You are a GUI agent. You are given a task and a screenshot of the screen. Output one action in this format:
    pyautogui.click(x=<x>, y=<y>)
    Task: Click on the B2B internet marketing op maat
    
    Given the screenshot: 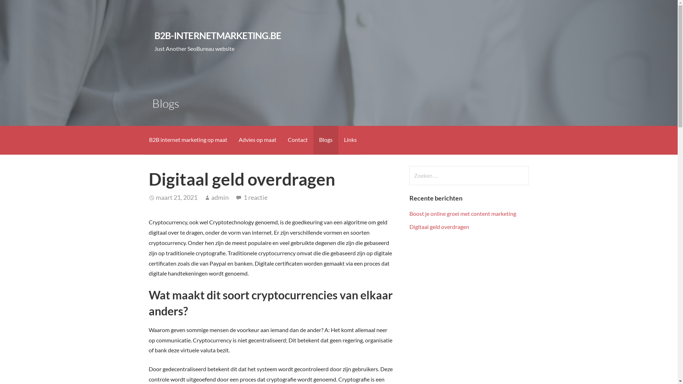 What is the action you would take?
    pyautogui.click(x=188, y=140)
    